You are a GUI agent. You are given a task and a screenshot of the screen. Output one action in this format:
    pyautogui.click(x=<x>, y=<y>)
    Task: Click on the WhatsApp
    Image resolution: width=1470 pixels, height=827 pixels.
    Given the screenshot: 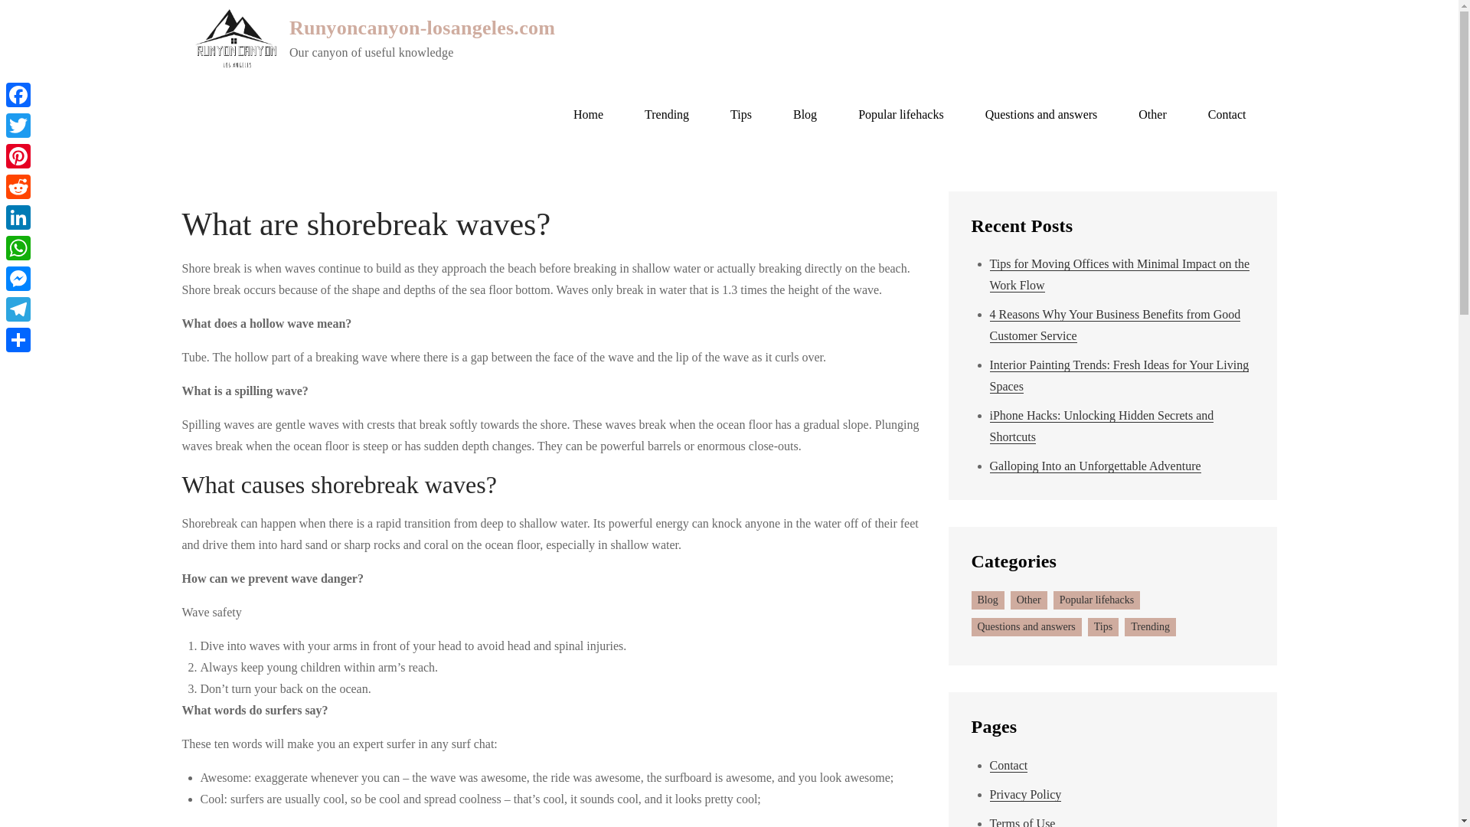 What is the action you would take?
    pyautogui.click(x=18, y=248)
    